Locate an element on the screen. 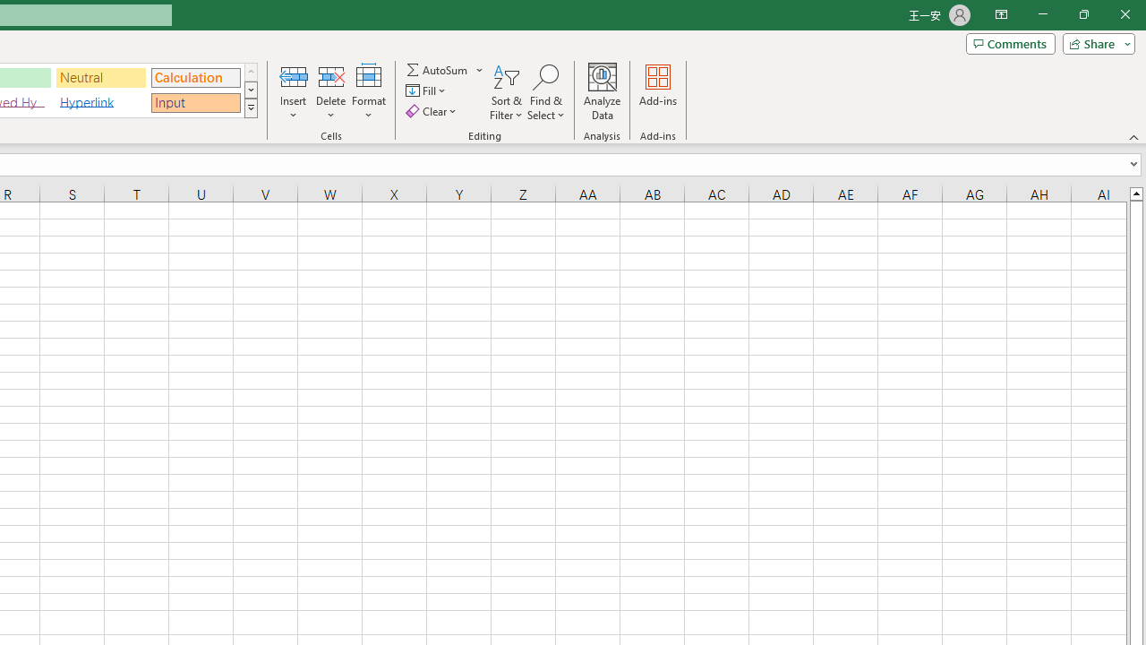  AutoSum is located at coordinates (446, 70).